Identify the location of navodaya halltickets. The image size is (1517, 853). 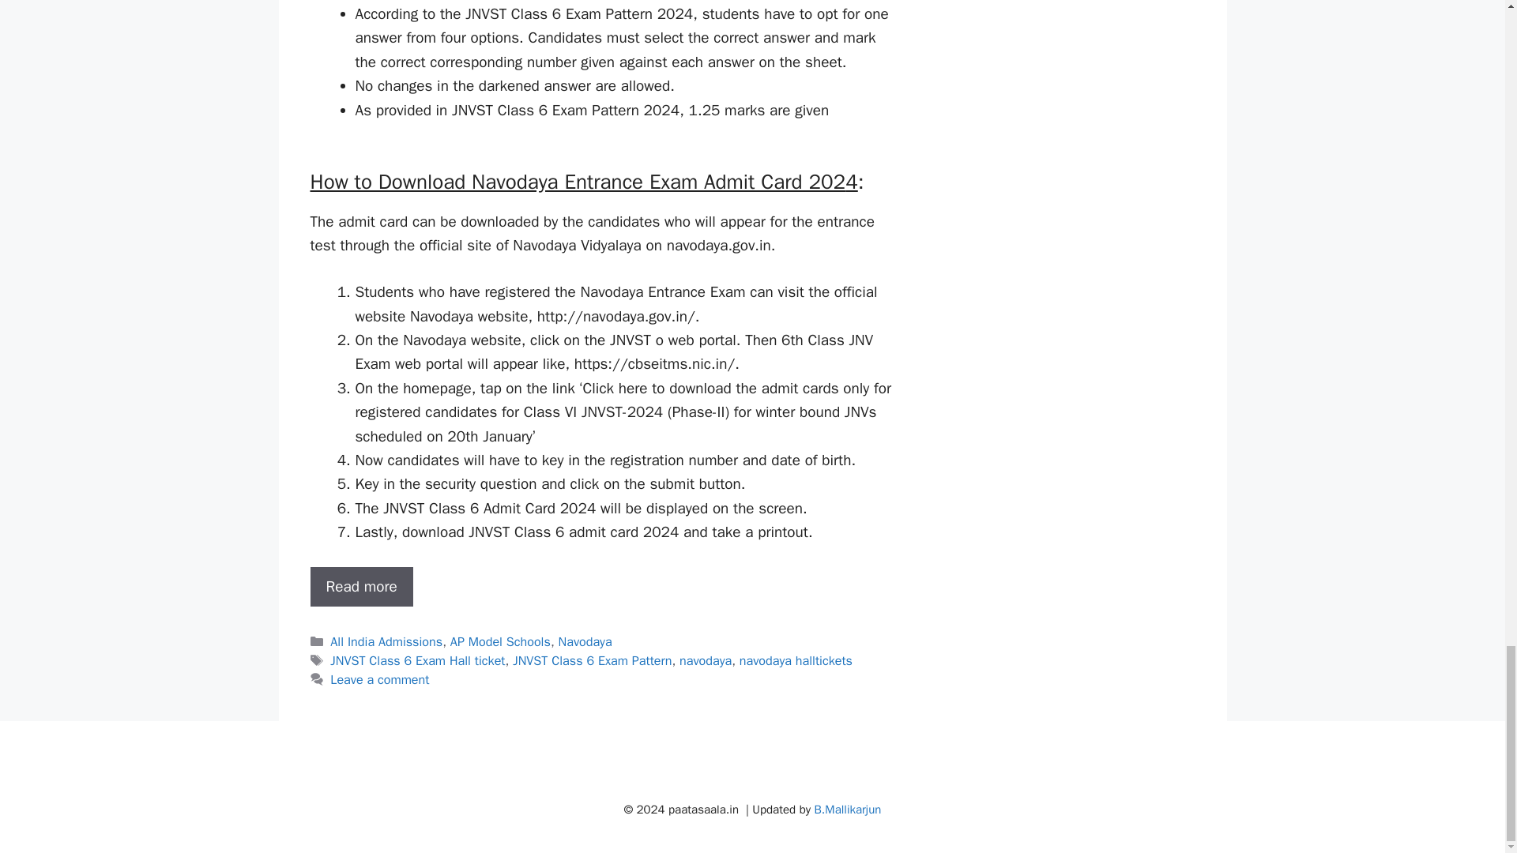
(796, 660).